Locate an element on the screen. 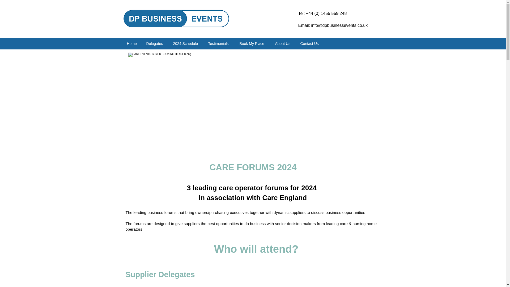 This screenshot has width=510, height=287. About Us is located at coordinates (283, 44).